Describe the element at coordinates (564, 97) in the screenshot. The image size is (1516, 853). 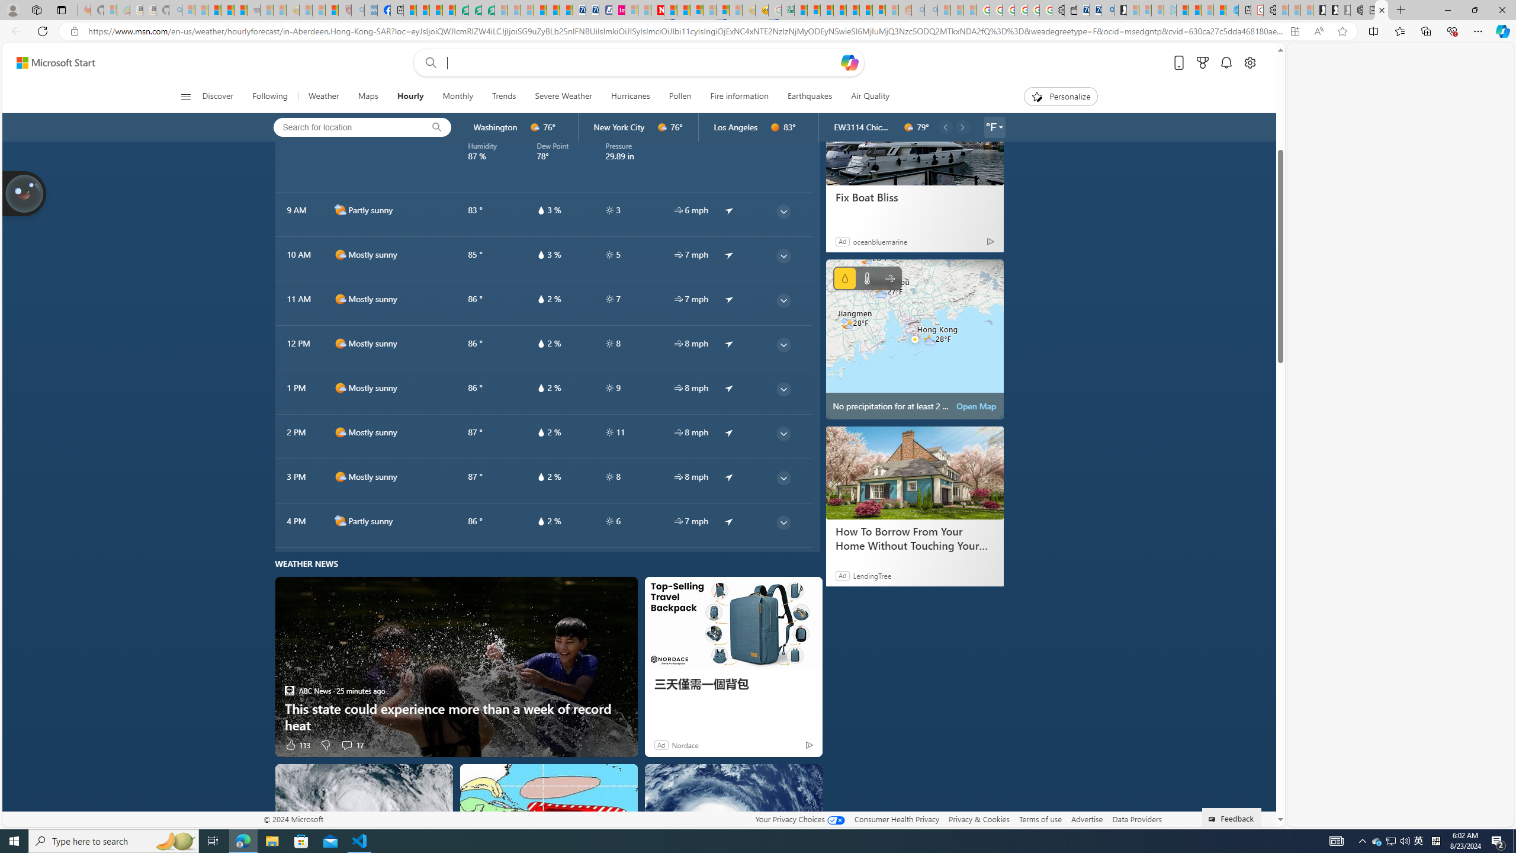
I see `Severe Weather` at that location.